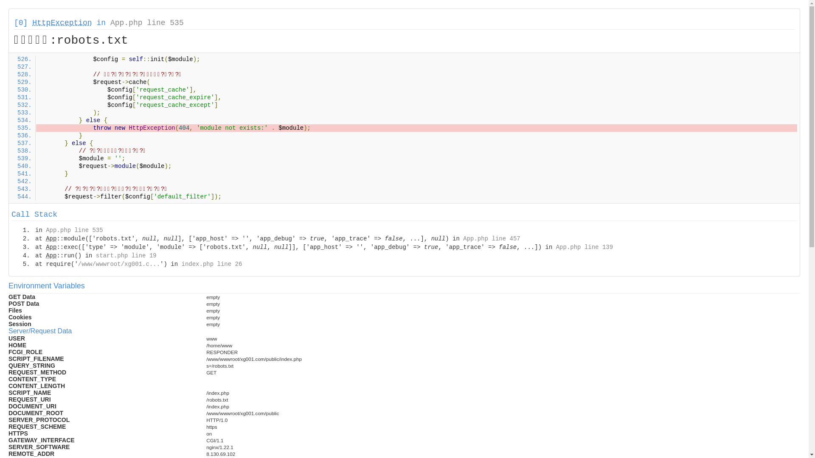  What do you see at coordinates (585, 247) in the screenshot?
I see `App.php line 139` at bounding box center [585, 247].